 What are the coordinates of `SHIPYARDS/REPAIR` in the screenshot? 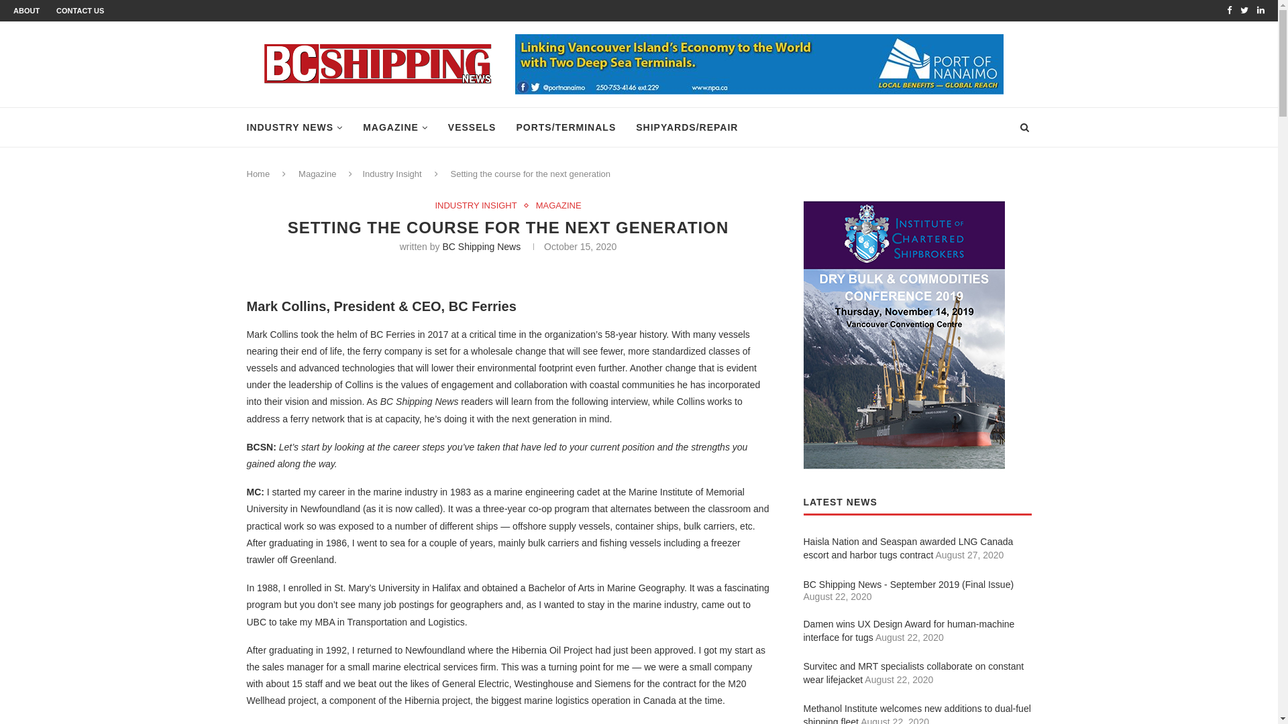 It's located at (687, 127).